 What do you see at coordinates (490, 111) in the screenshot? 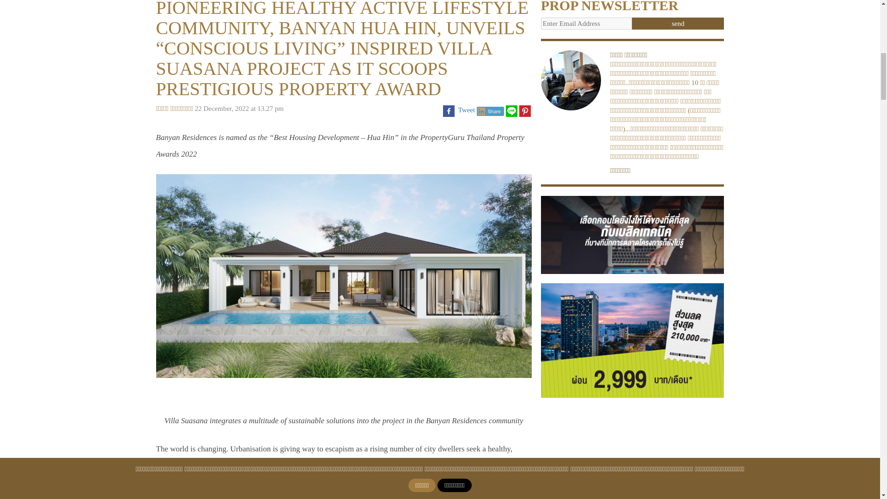
I see `Share` at bounding box center [490, 111].